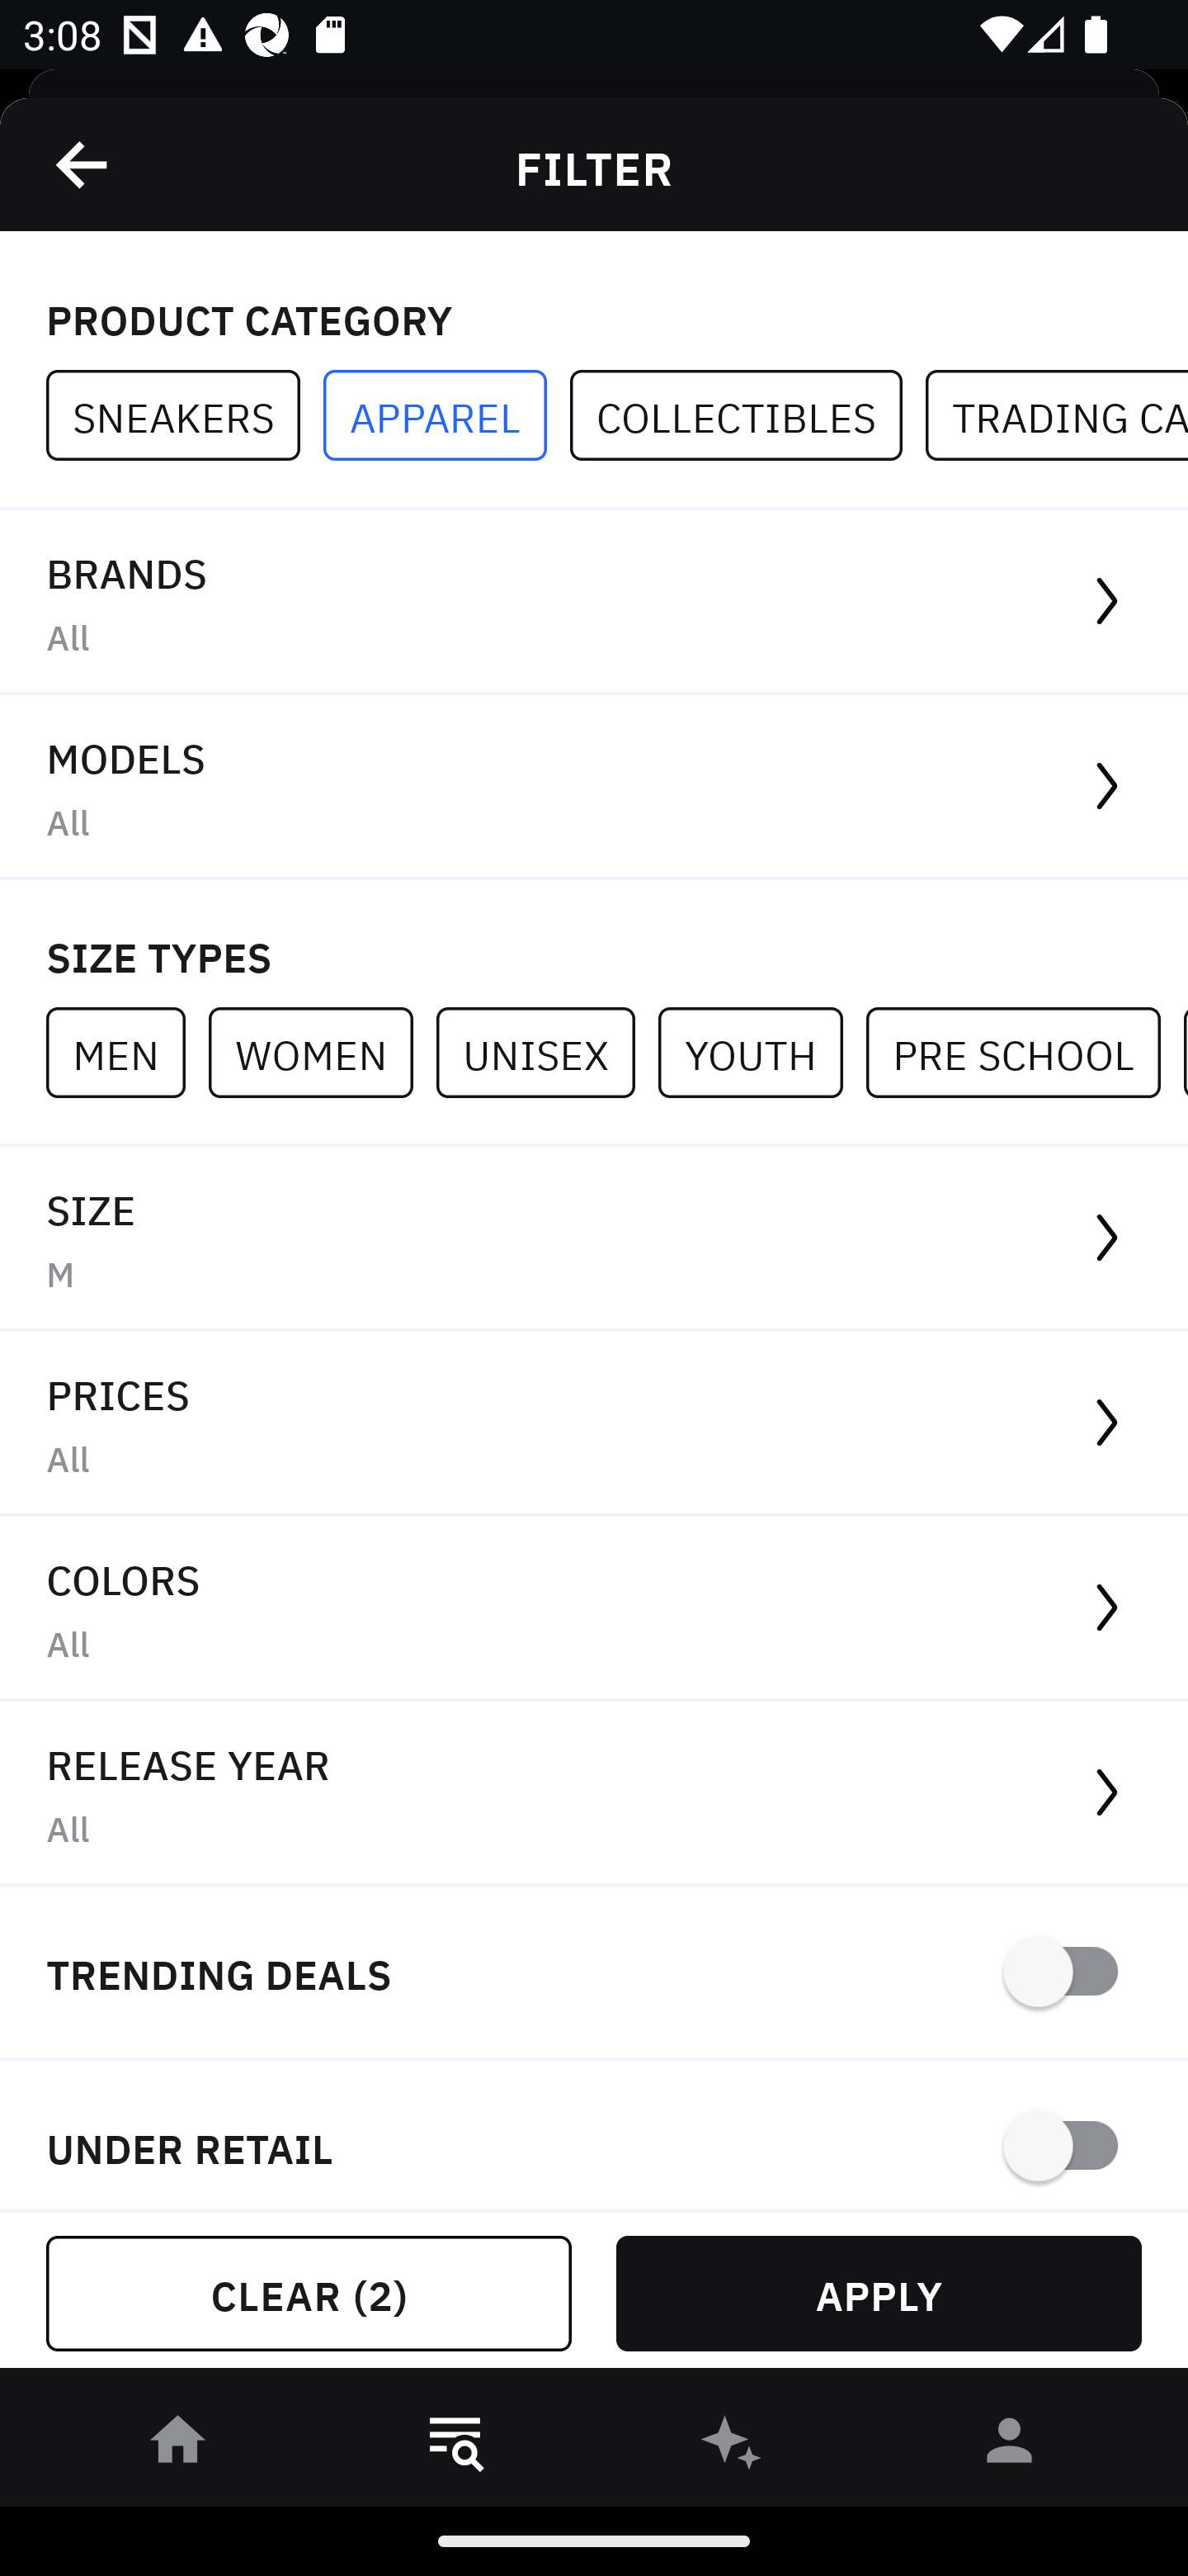  Describe the element at coordinates (446, 416) in the screenshot. I see `APPAREL` at that location.